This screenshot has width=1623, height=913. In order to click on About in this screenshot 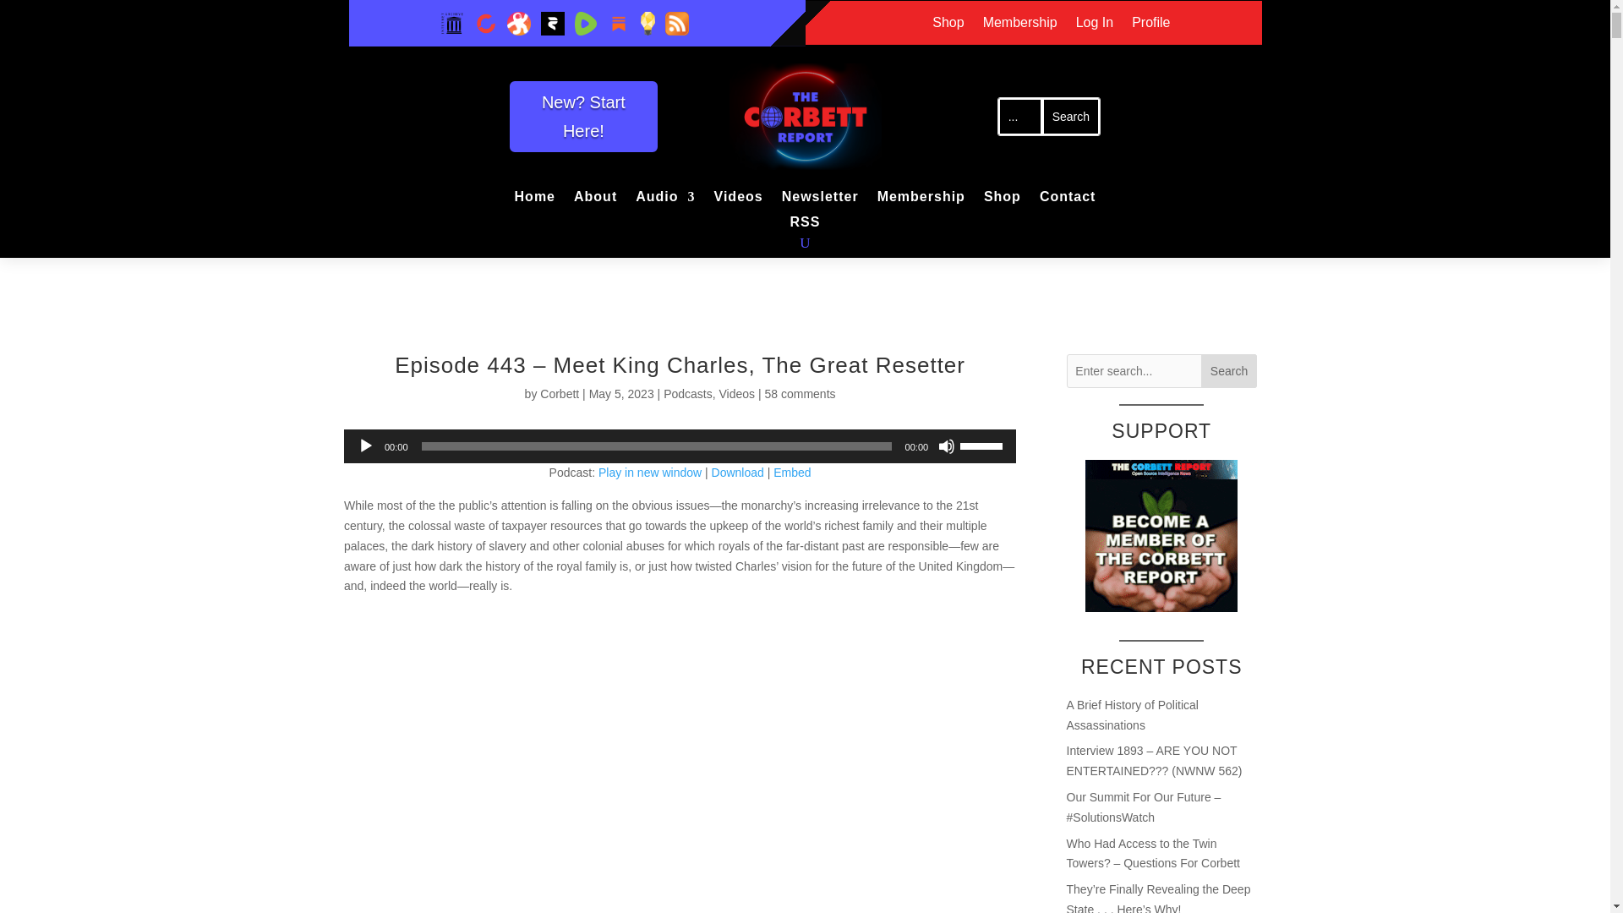, I will do `click(595, 200)`.